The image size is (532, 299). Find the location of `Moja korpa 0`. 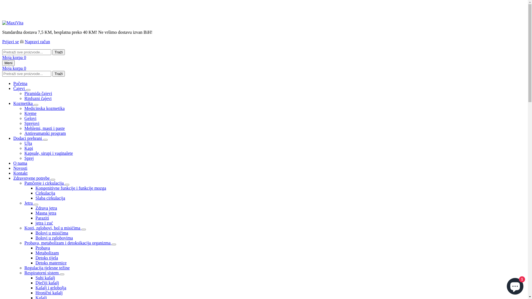

Moja korpa 0 is located at coordinates (14, 68).